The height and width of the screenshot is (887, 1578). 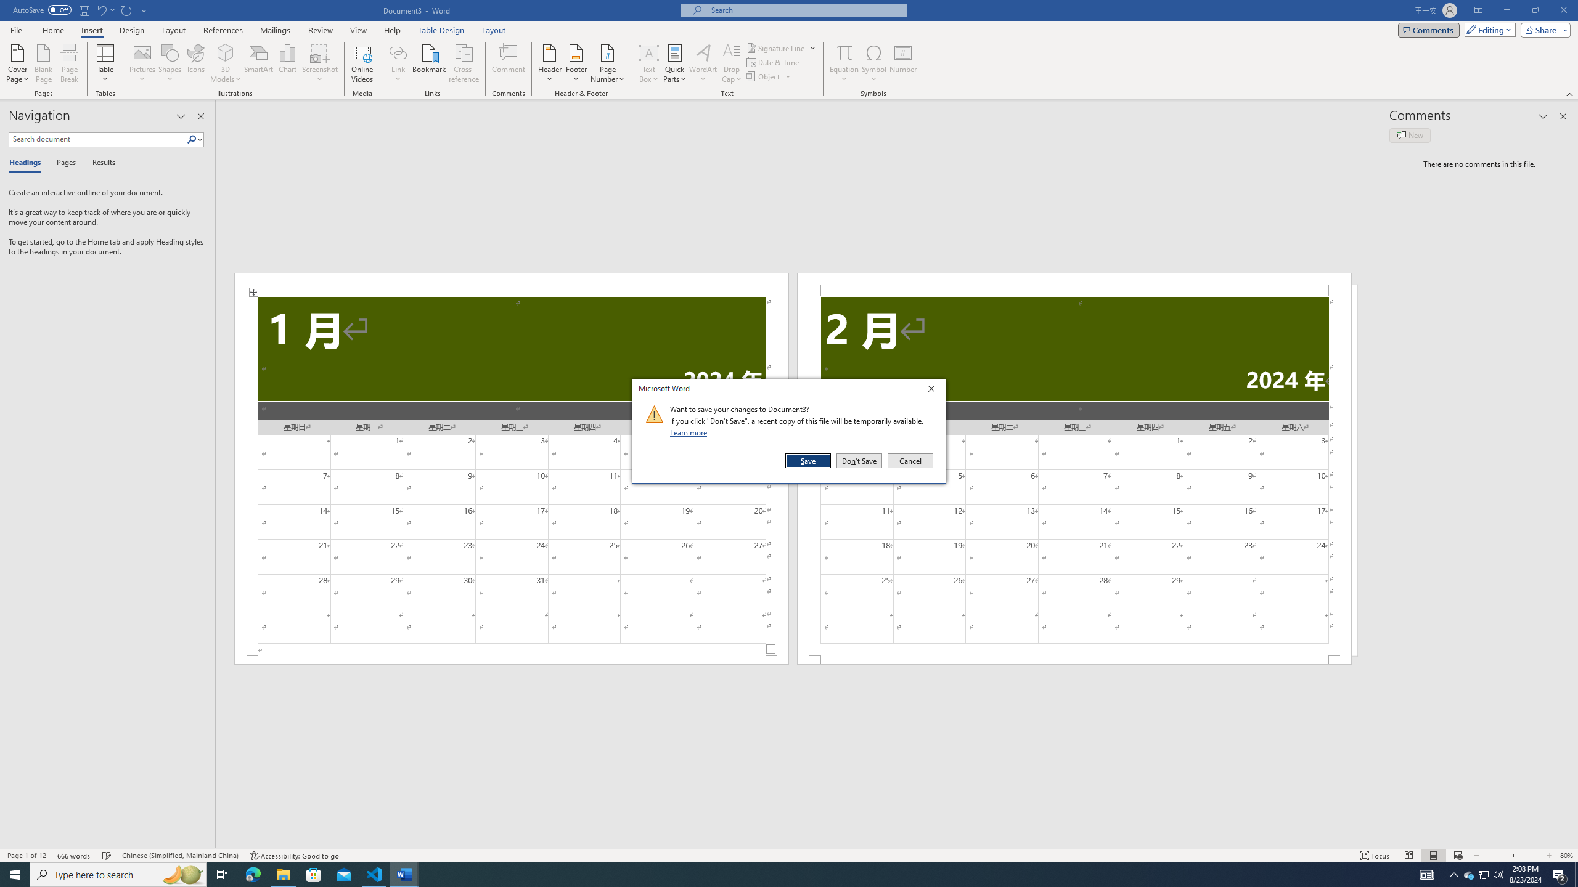 I want to click on SmartArt..., so click(x=259, y=63).